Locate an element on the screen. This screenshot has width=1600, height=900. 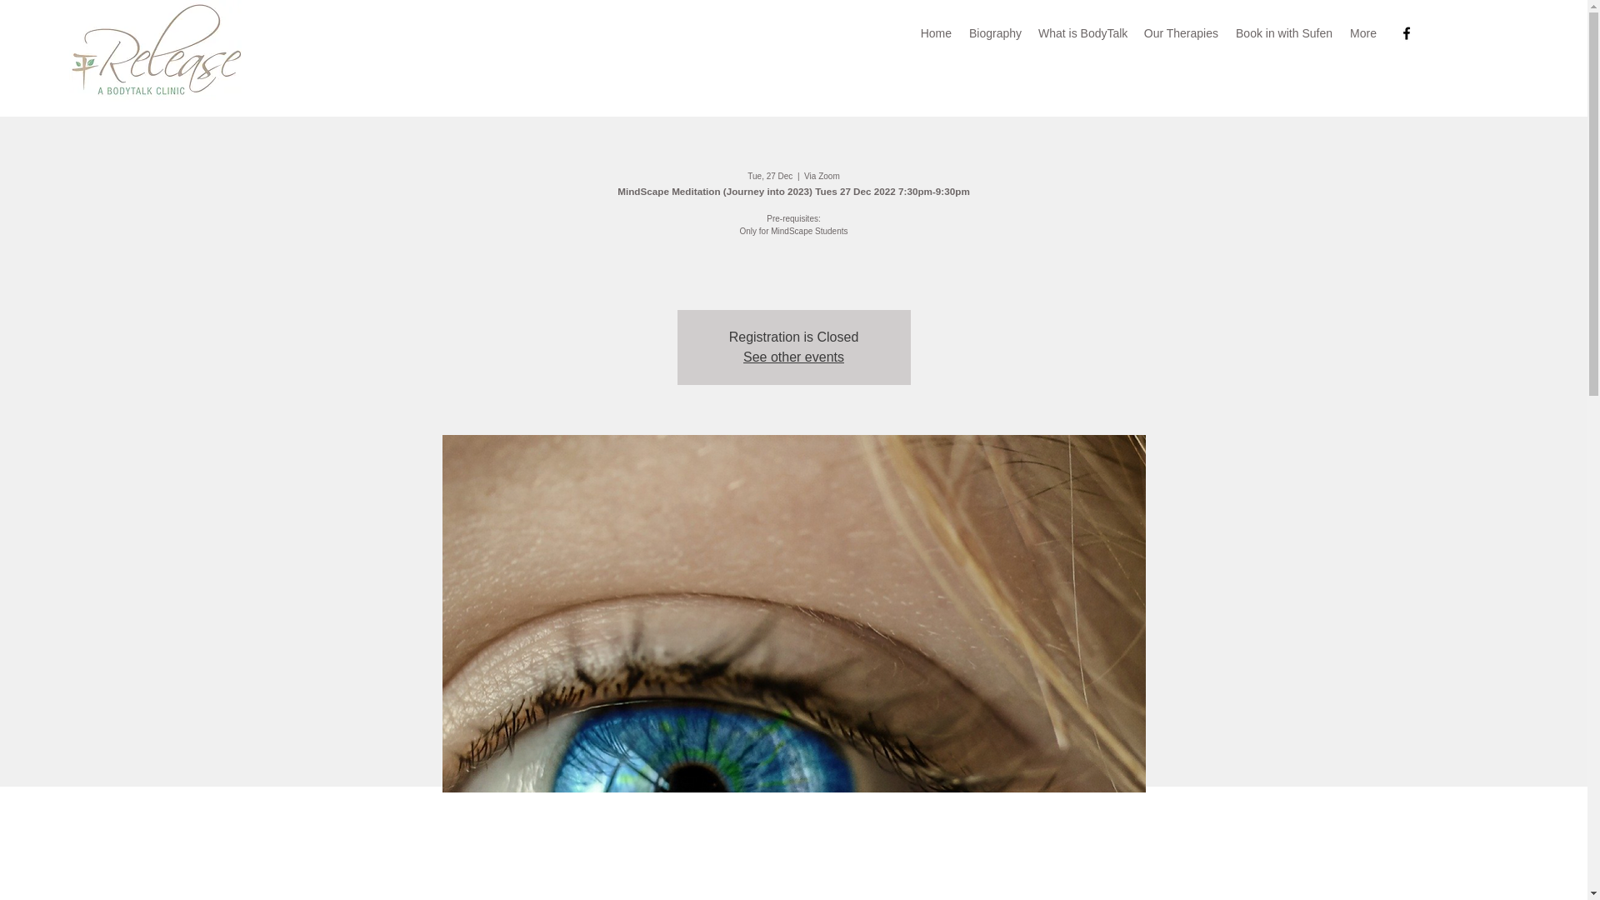
Home is located at coordinates (936, 33).